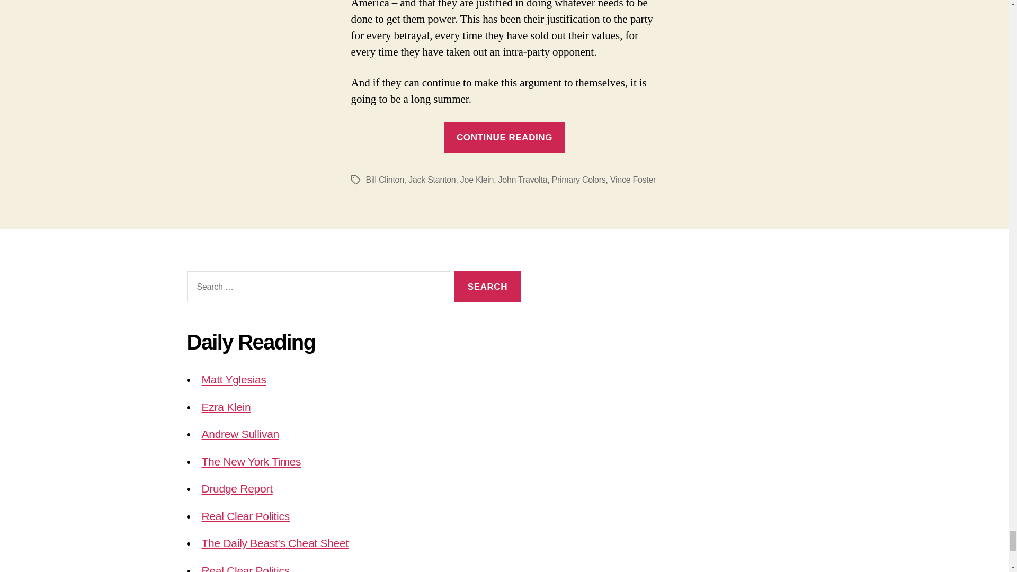  Describe the element at coordinates (487, 287) in the screenshot. I see `Search` at that location.